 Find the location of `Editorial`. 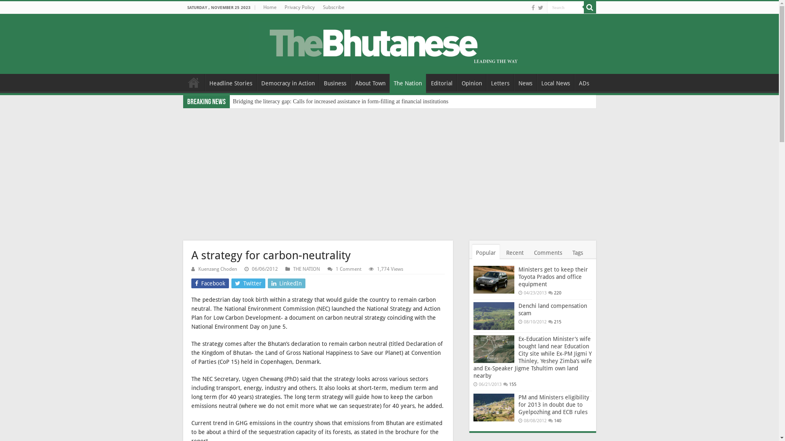

Editorial is located at coordinates (441, 82).